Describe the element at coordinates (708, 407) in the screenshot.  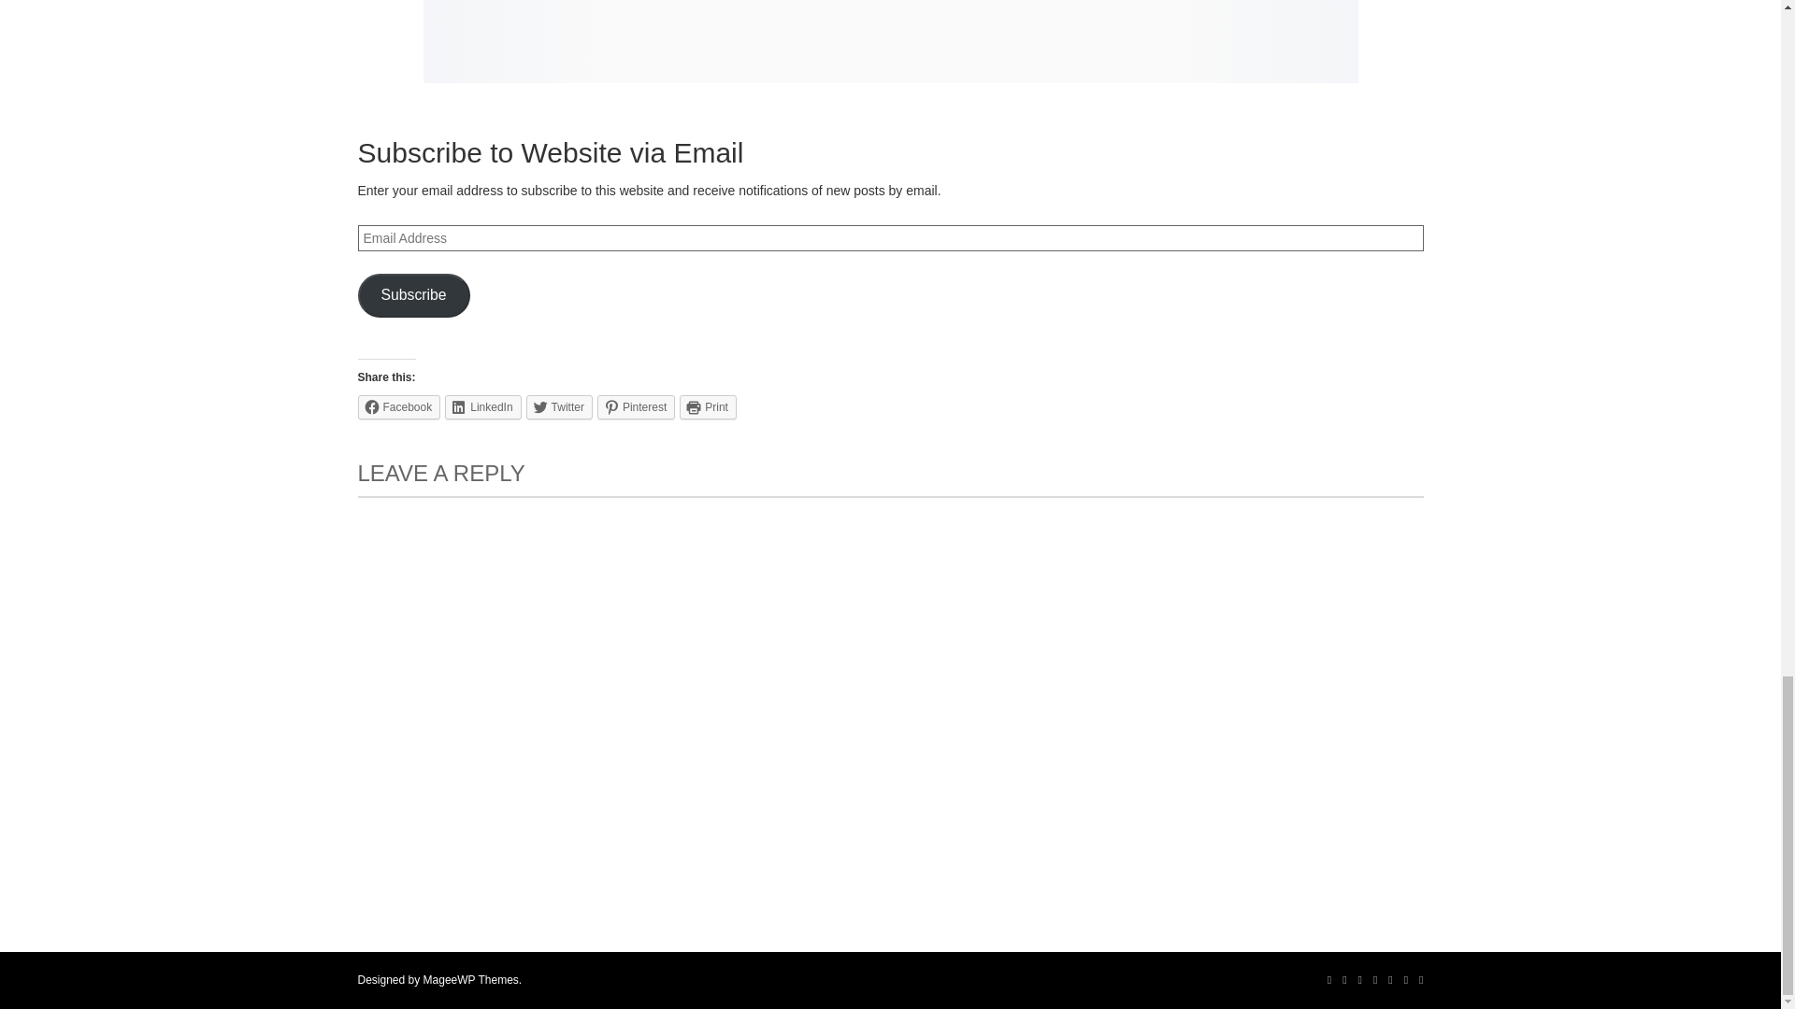
I see `Print` at that location.